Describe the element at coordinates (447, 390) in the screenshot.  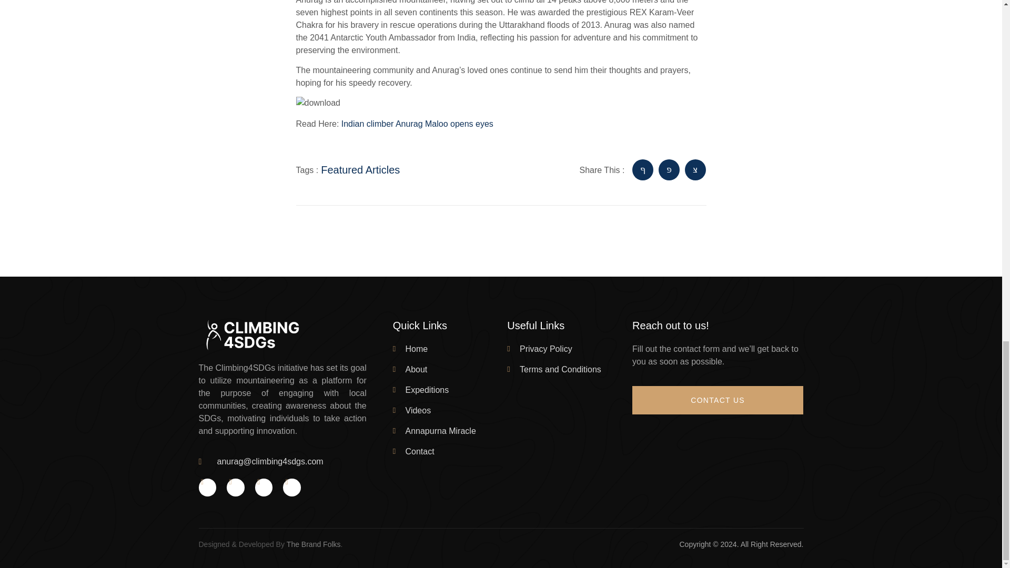
I see `Expeditions` at that location.